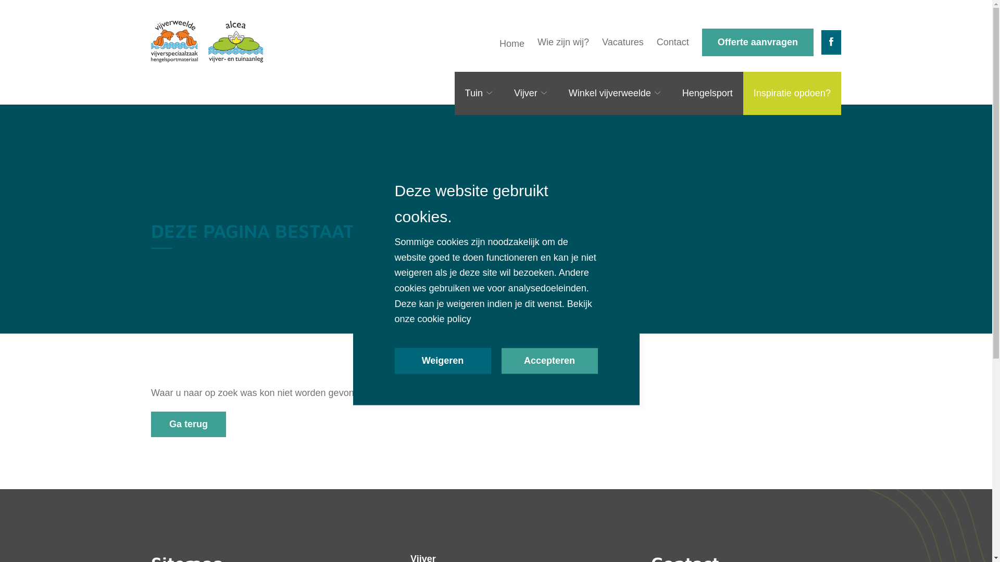 The image size is (1000, 562). I want to click on Tuinontwerp en architectuur, so click(141, 143).